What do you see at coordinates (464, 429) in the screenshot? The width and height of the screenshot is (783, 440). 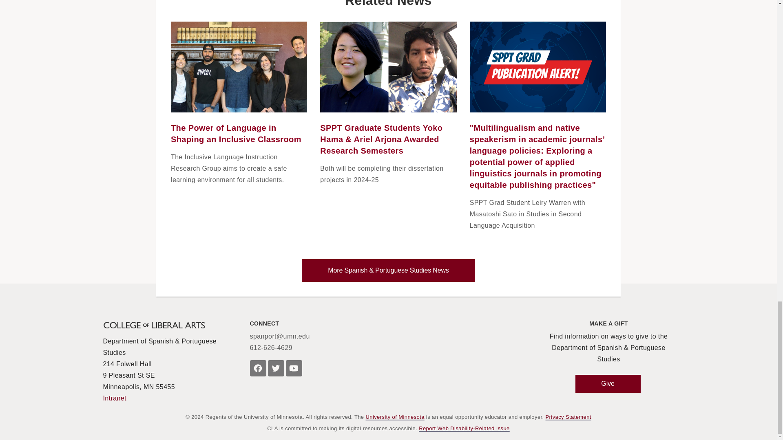 I see `Report Web Disability-Related Issue` at bounding box center [464, 429].